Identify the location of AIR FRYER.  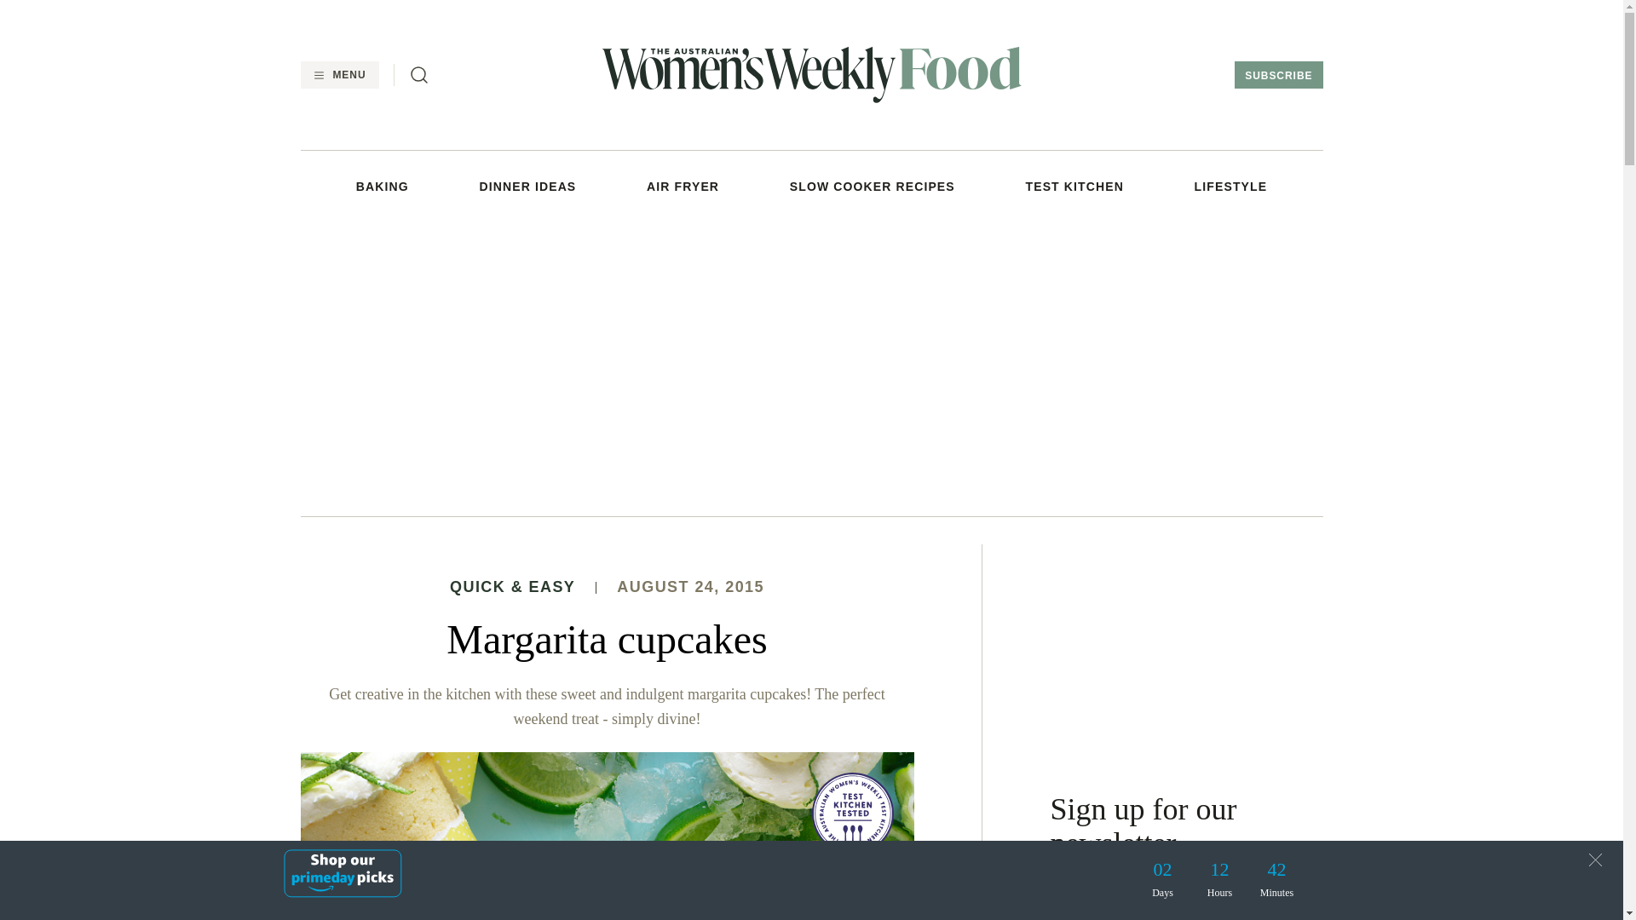
(683, 186).